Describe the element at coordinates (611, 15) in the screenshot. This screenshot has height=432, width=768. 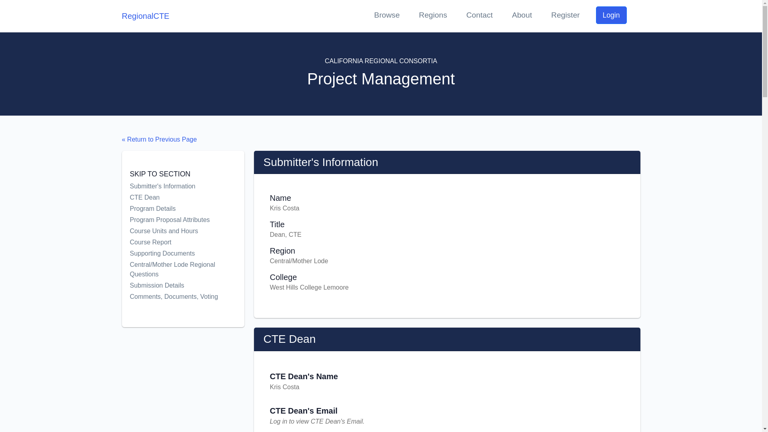
I see `Login` at that location.